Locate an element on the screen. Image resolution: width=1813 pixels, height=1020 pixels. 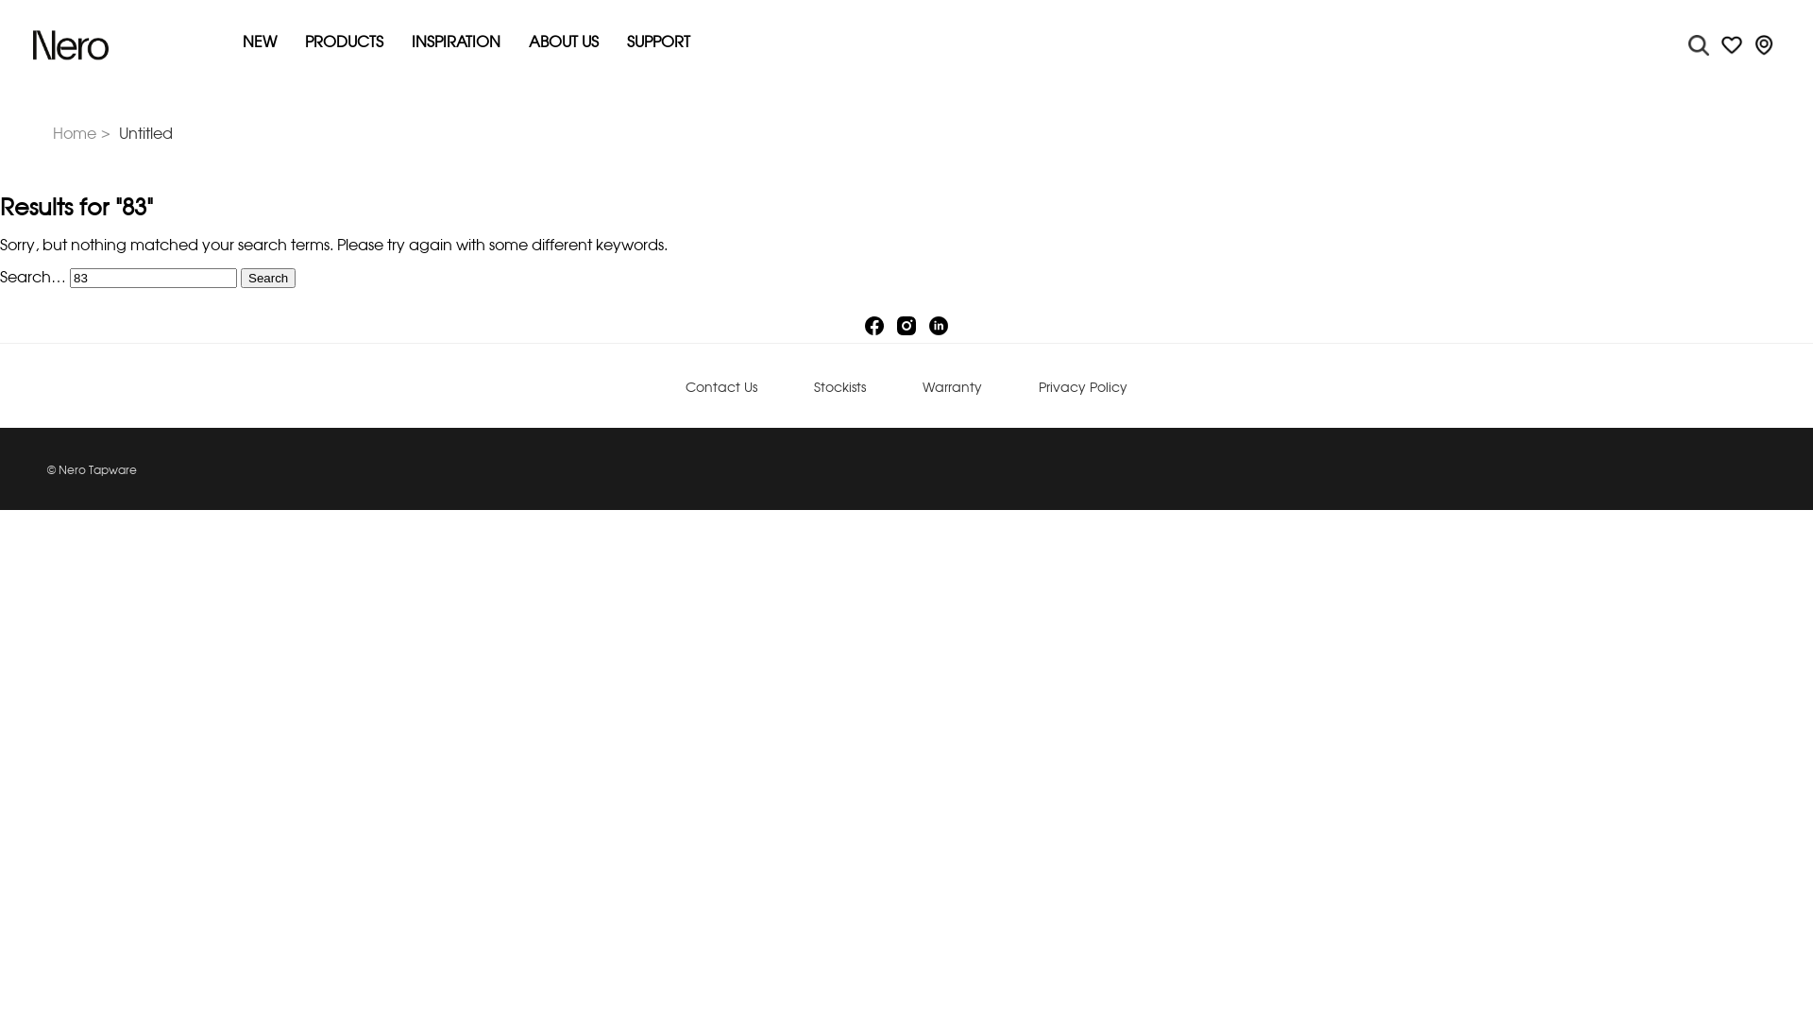
Home is located at coordinates (84, 134).